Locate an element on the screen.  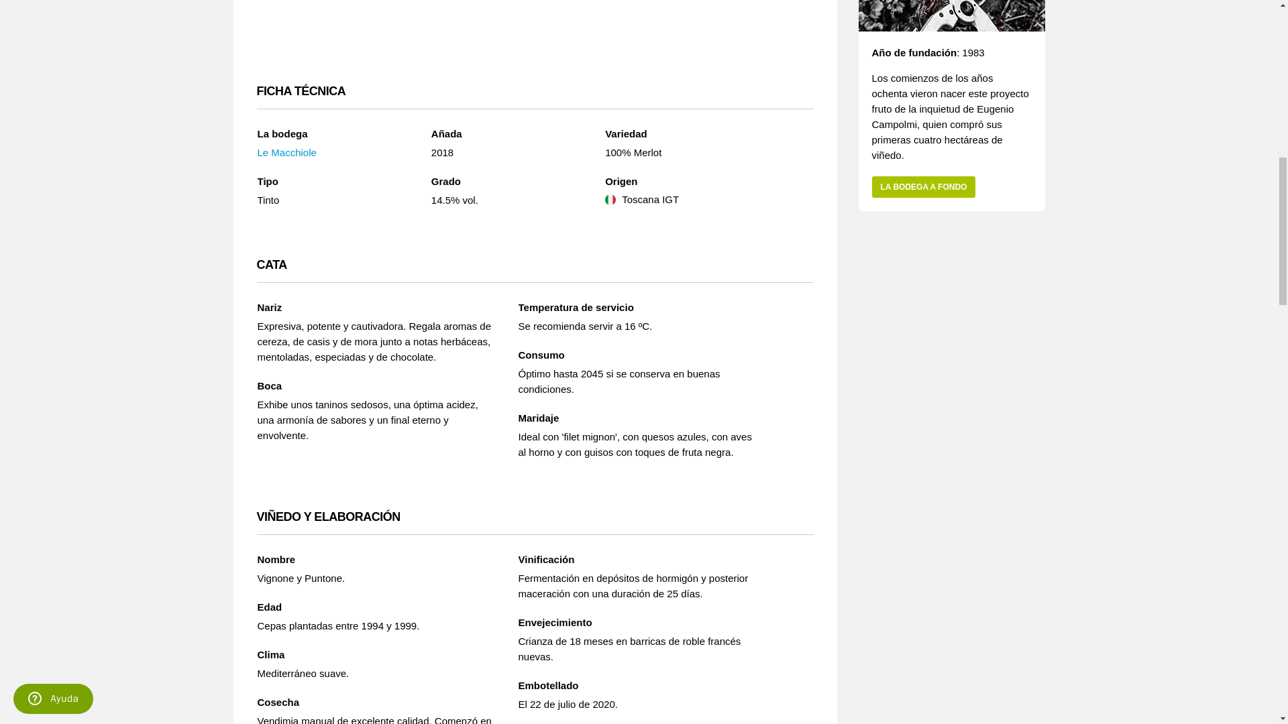
- is located at coordinates (724, 36).